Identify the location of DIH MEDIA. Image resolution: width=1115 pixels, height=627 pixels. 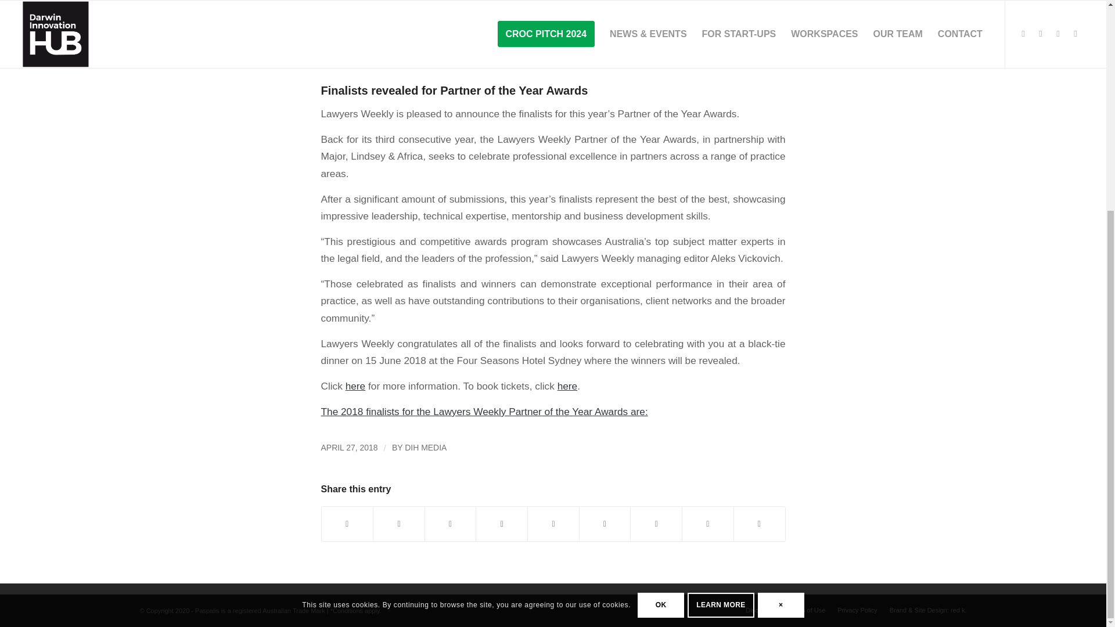
(425, 447).